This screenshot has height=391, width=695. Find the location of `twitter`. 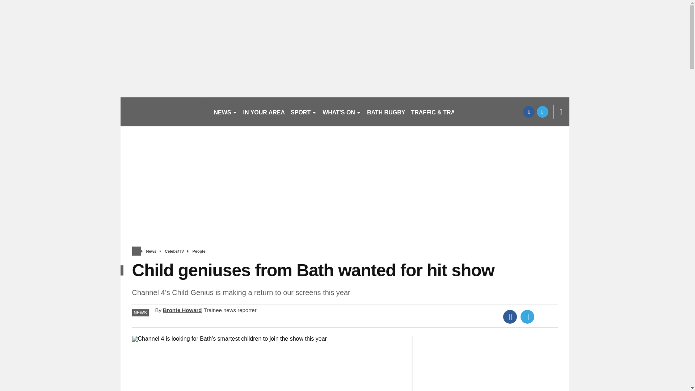

twitter is located at coordinates (542, 112).